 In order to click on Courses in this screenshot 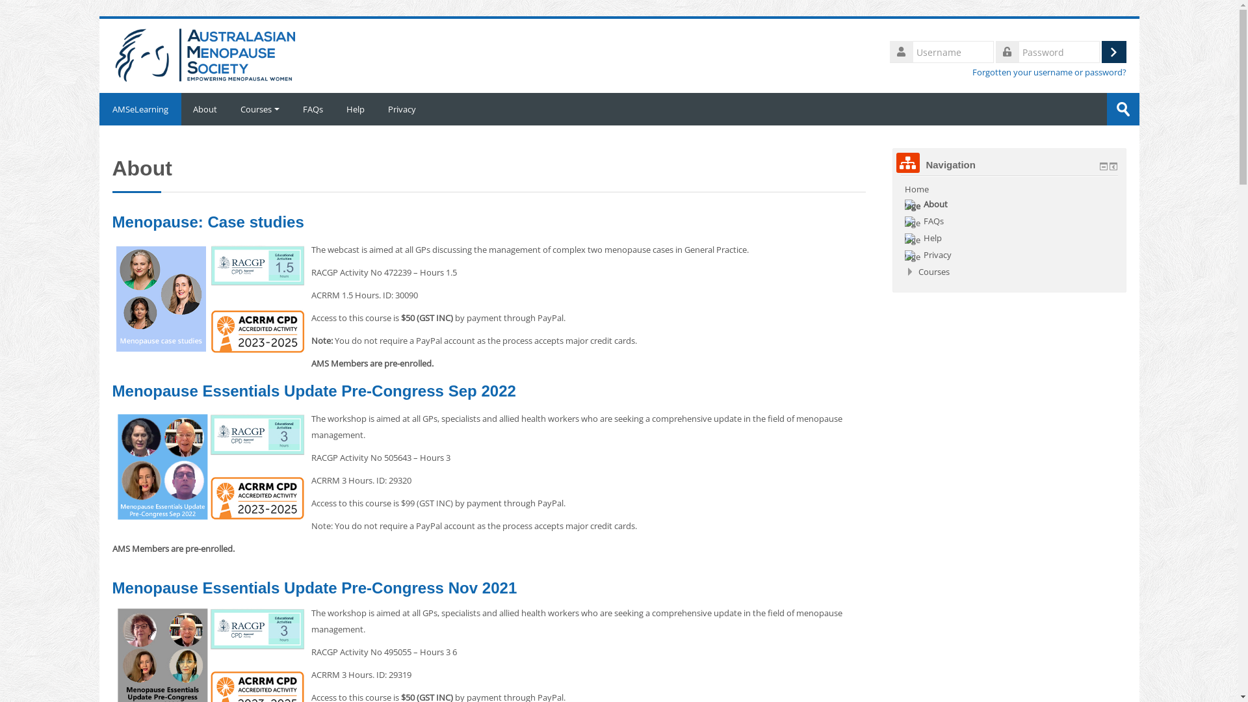, I will do `click(260, 109)`.